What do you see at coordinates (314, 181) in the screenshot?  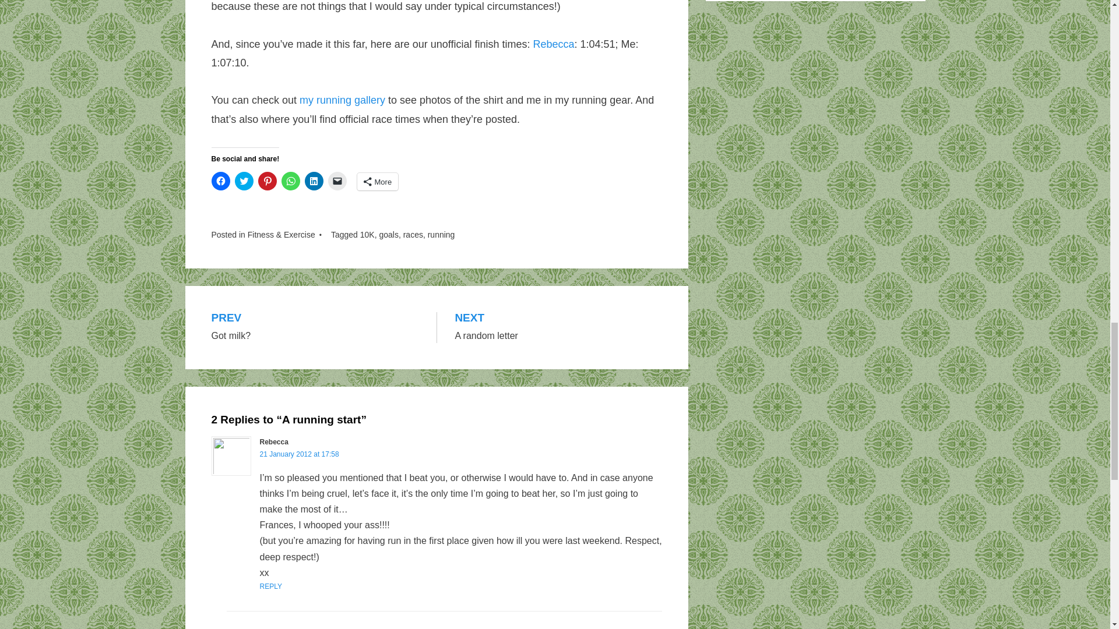 I see `Click to share on LinkedIn` at bounding box center [314, 181].